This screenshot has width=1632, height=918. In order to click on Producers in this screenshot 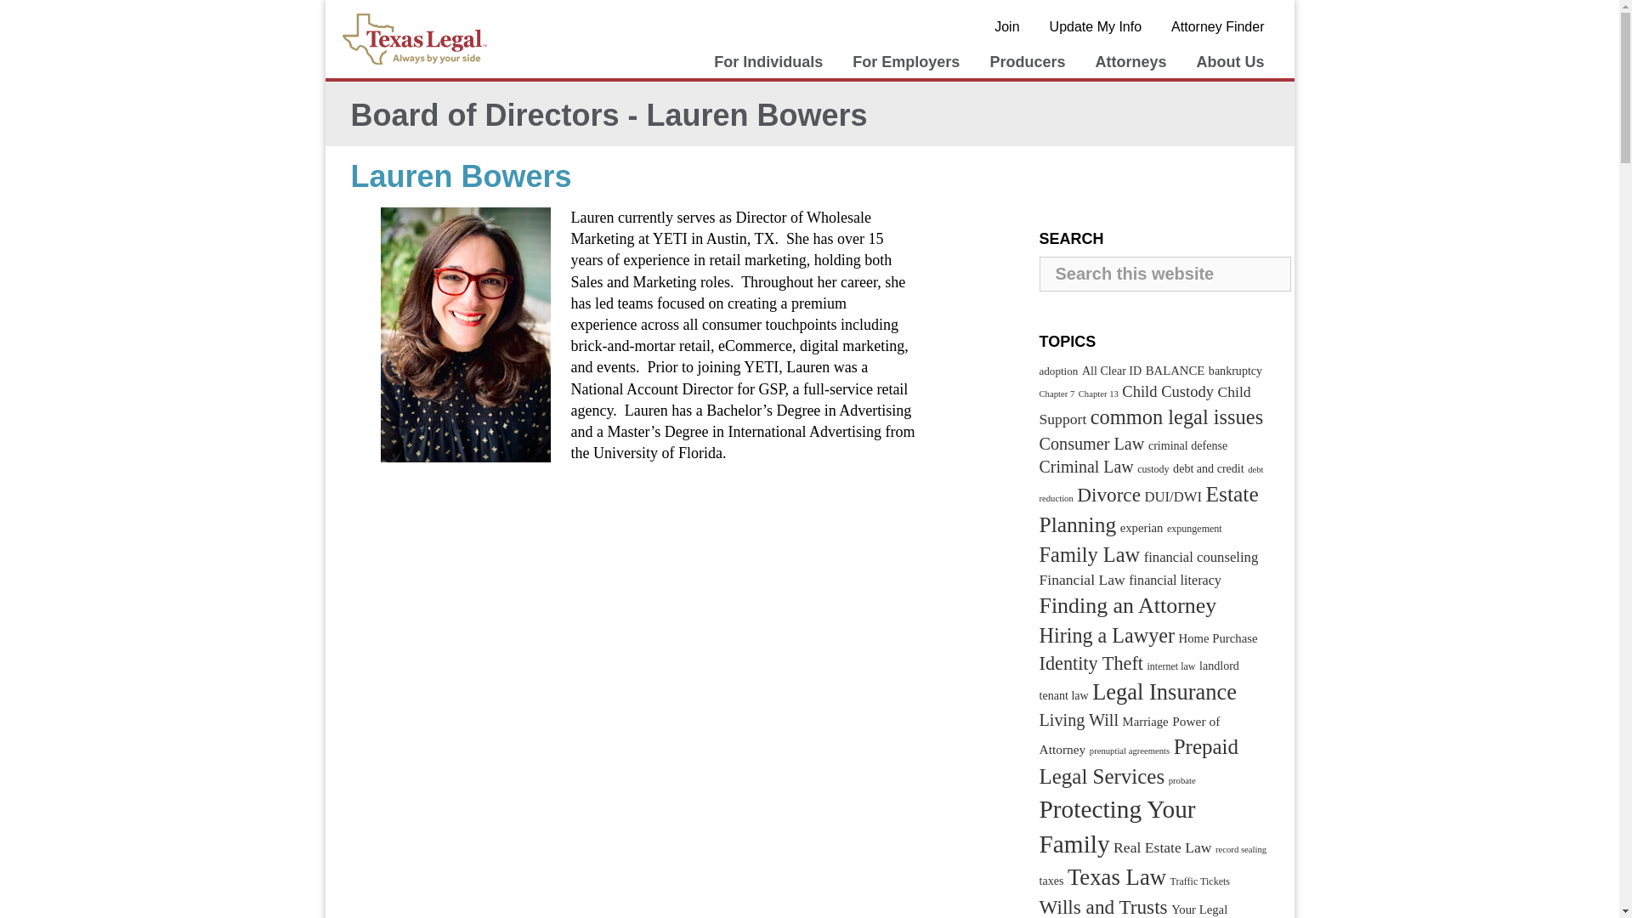, I will do `click(1027, 61)`.